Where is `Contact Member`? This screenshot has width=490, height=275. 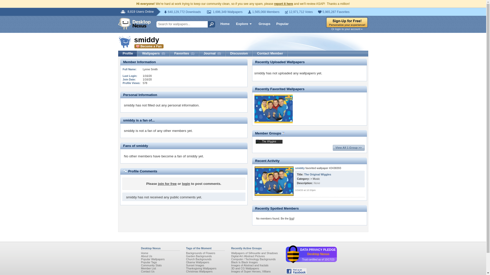 Contact Member is located at coordinates (270, 53).